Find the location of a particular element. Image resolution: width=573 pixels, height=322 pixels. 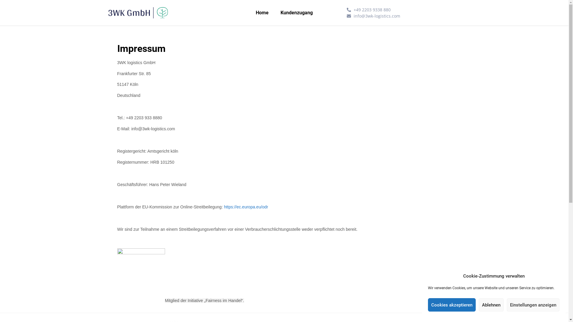

Ablehnen is located at coordinates (491, 305).